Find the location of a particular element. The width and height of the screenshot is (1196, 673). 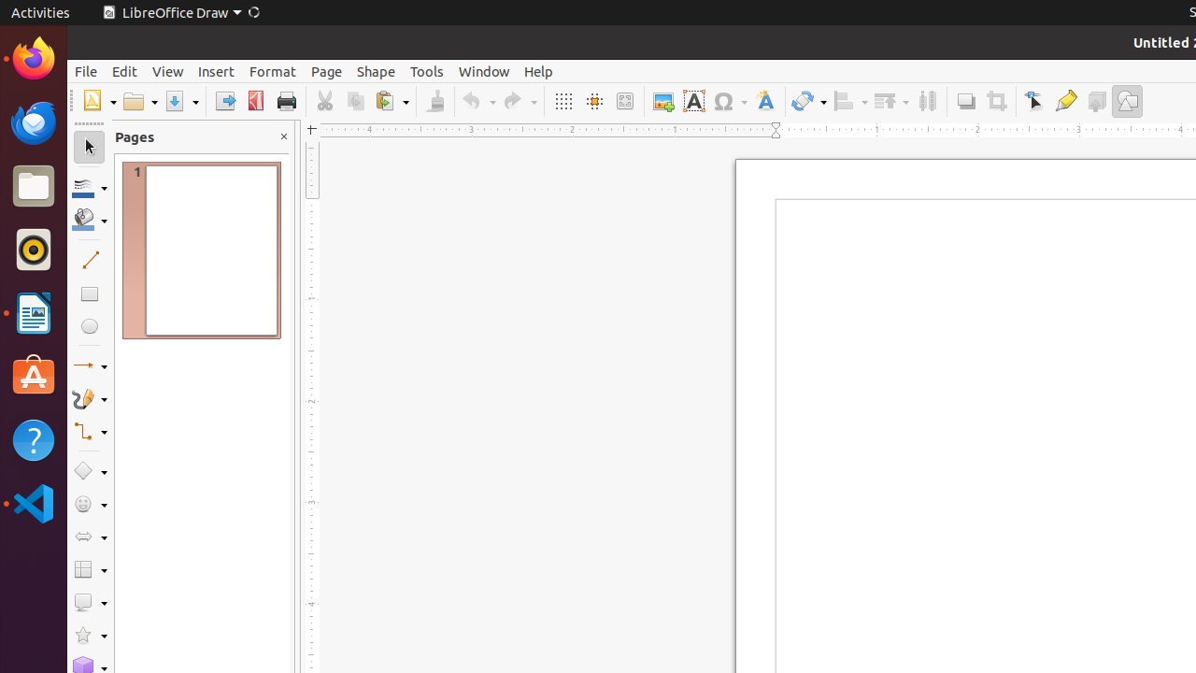

Fontwork Style is located at coordinates (766, 101).